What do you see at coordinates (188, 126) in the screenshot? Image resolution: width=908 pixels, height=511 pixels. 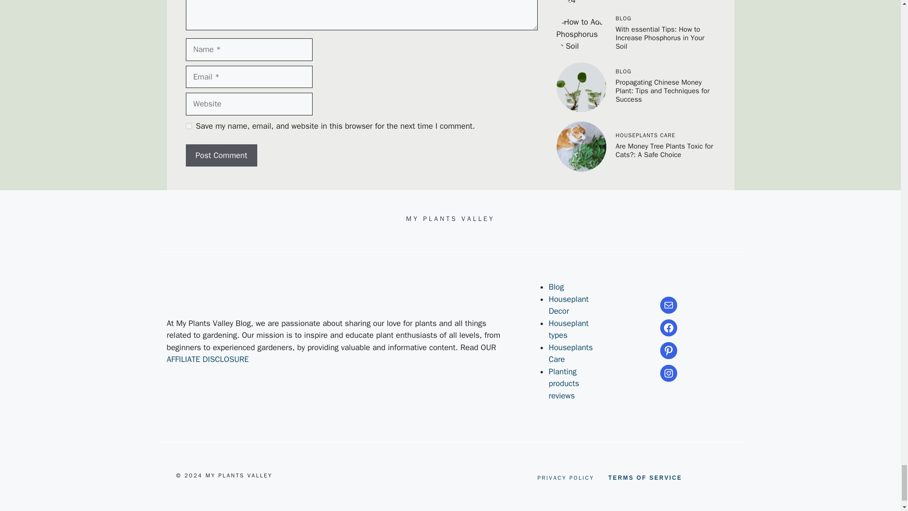 I see `yes` at bounding box center [188, 126].